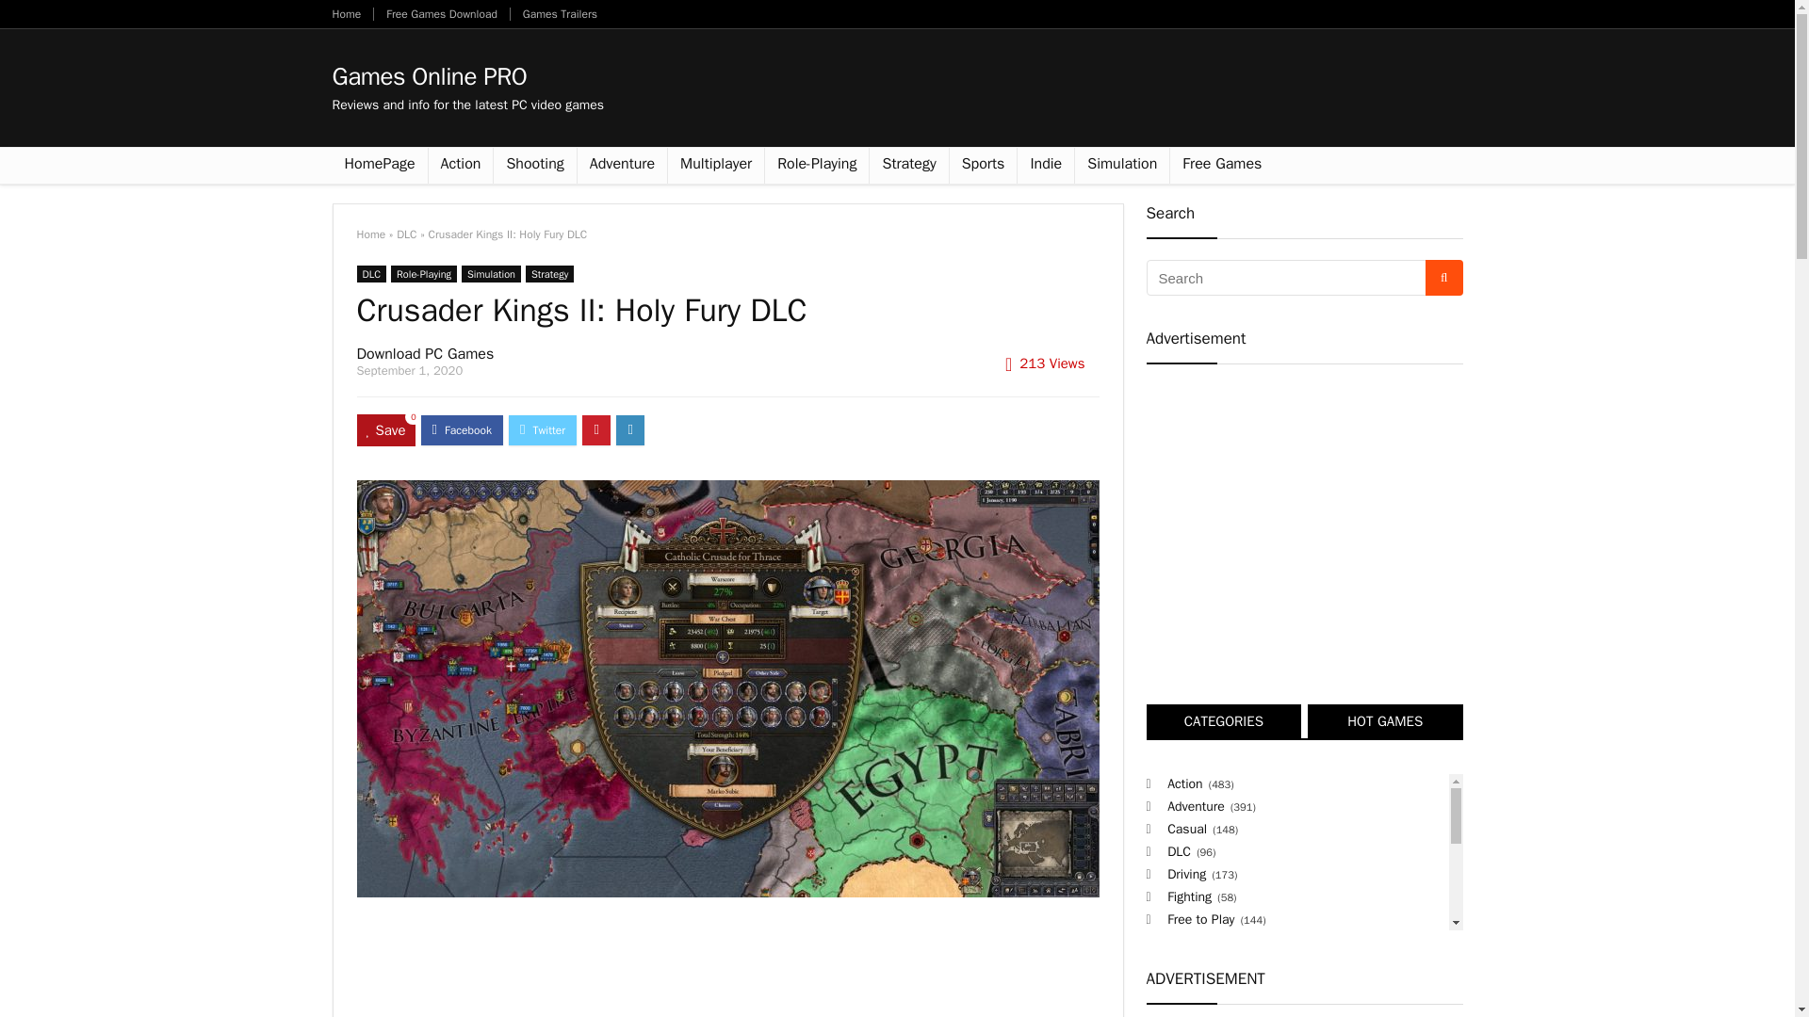  What do you see at coordinates (425, 354) in the screenshot?
I see `Download PC Games` at bounding box center [425, 354].